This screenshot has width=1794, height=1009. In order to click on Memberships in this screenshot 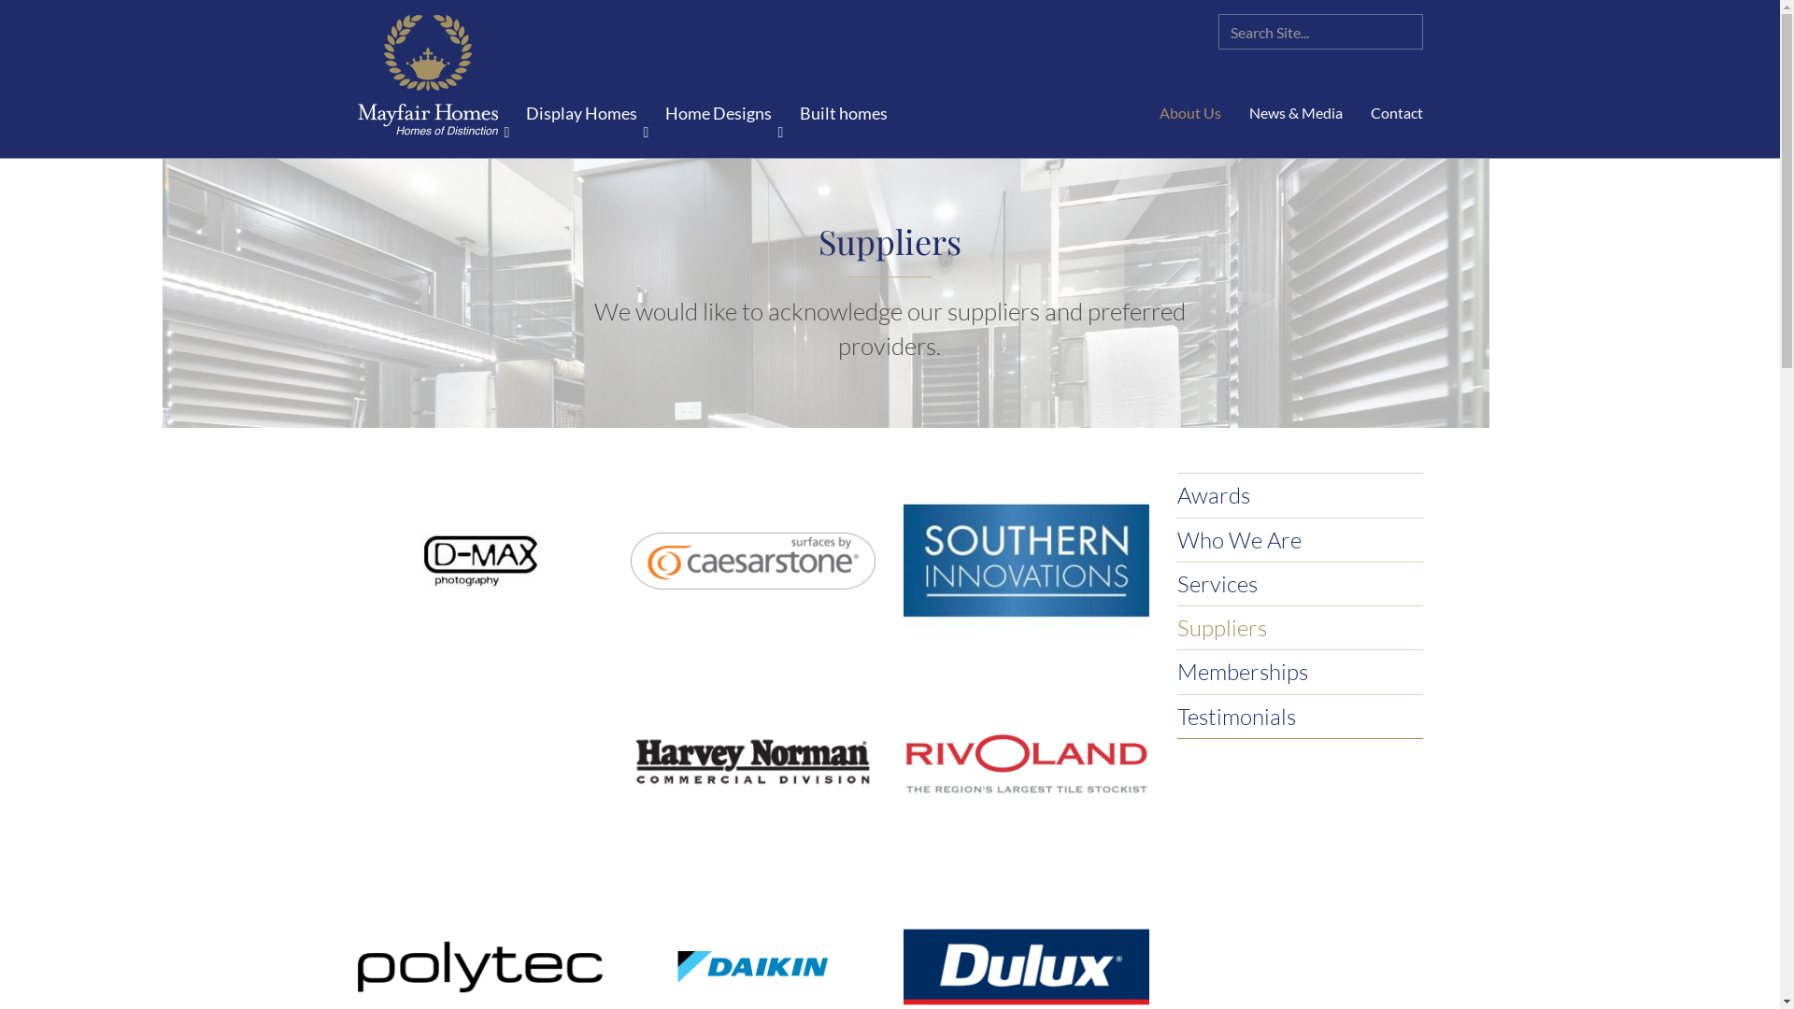, I will do `click(1243, 672)`.